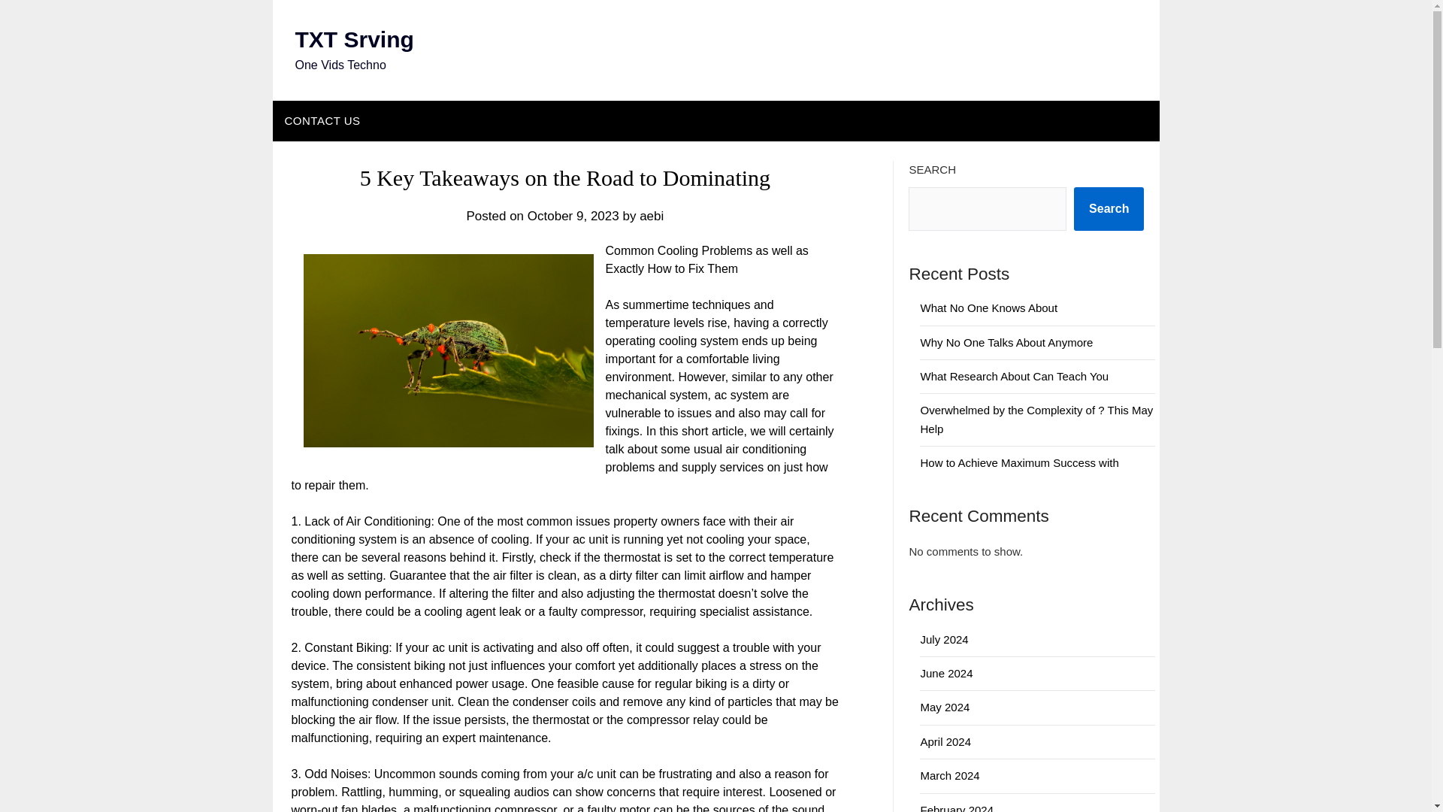 This screenshot has width=1443, height=812. What do you see at coordinates (1006, 343) in the screenshot?
I see `Why No One Talks About Anymore` at bounding box center [1006, 343].